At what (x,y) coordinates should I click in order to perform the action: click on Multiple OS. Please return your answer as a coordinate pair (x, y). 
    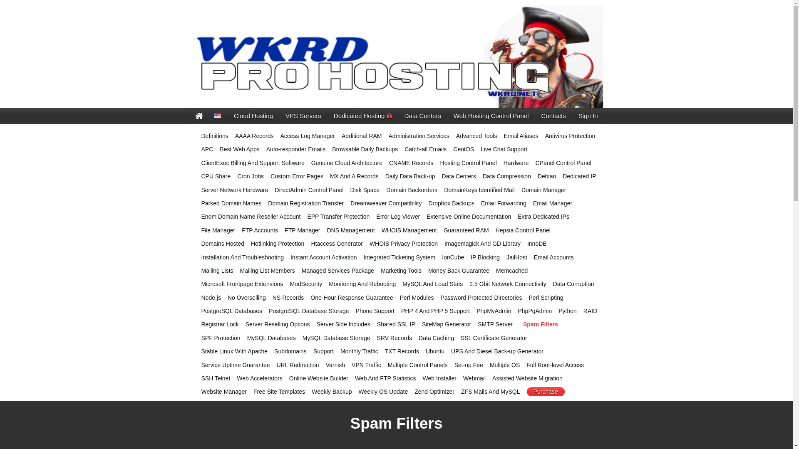
    Looking at the image, I should click on (505, 365).